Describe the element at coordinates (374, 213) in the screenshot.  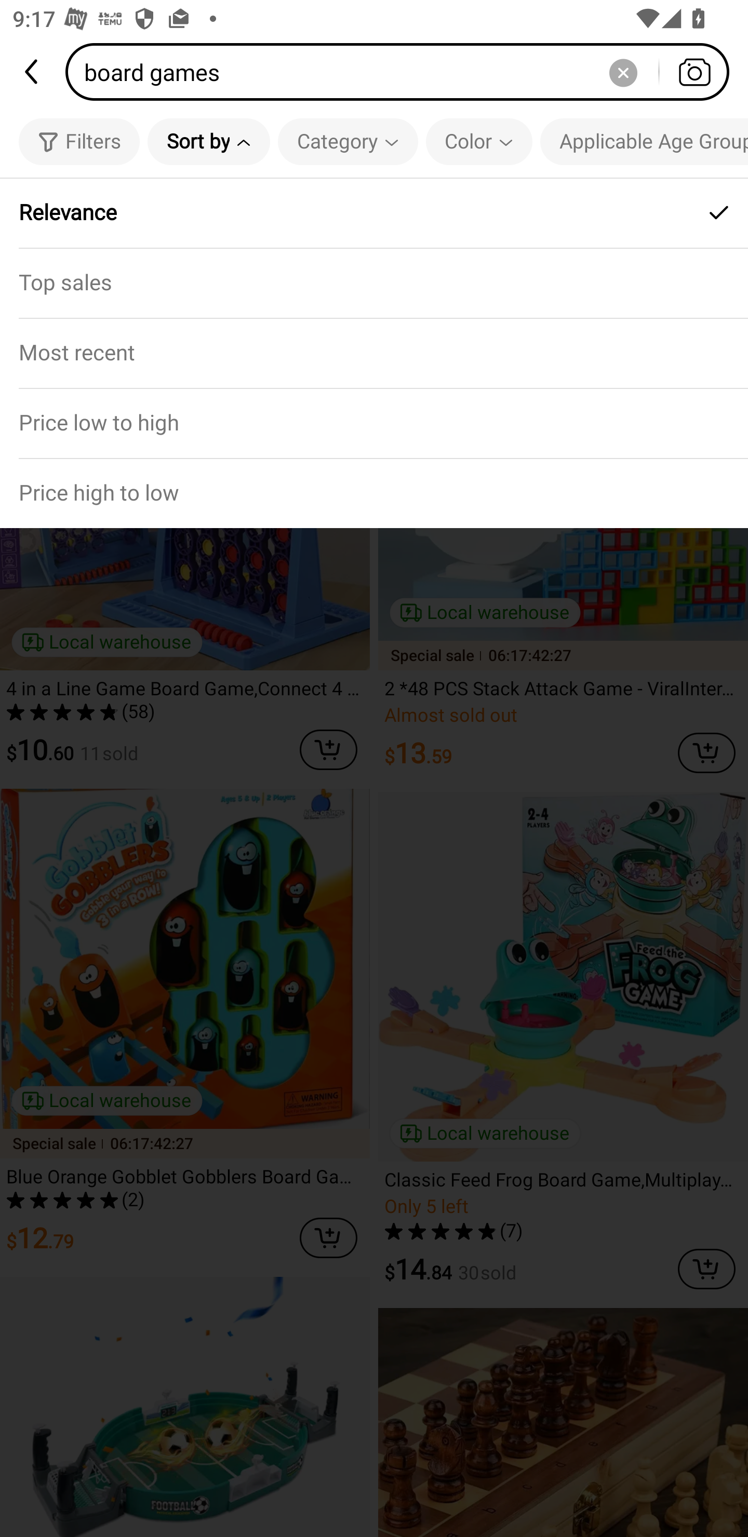
I see `Relevance` at that location.